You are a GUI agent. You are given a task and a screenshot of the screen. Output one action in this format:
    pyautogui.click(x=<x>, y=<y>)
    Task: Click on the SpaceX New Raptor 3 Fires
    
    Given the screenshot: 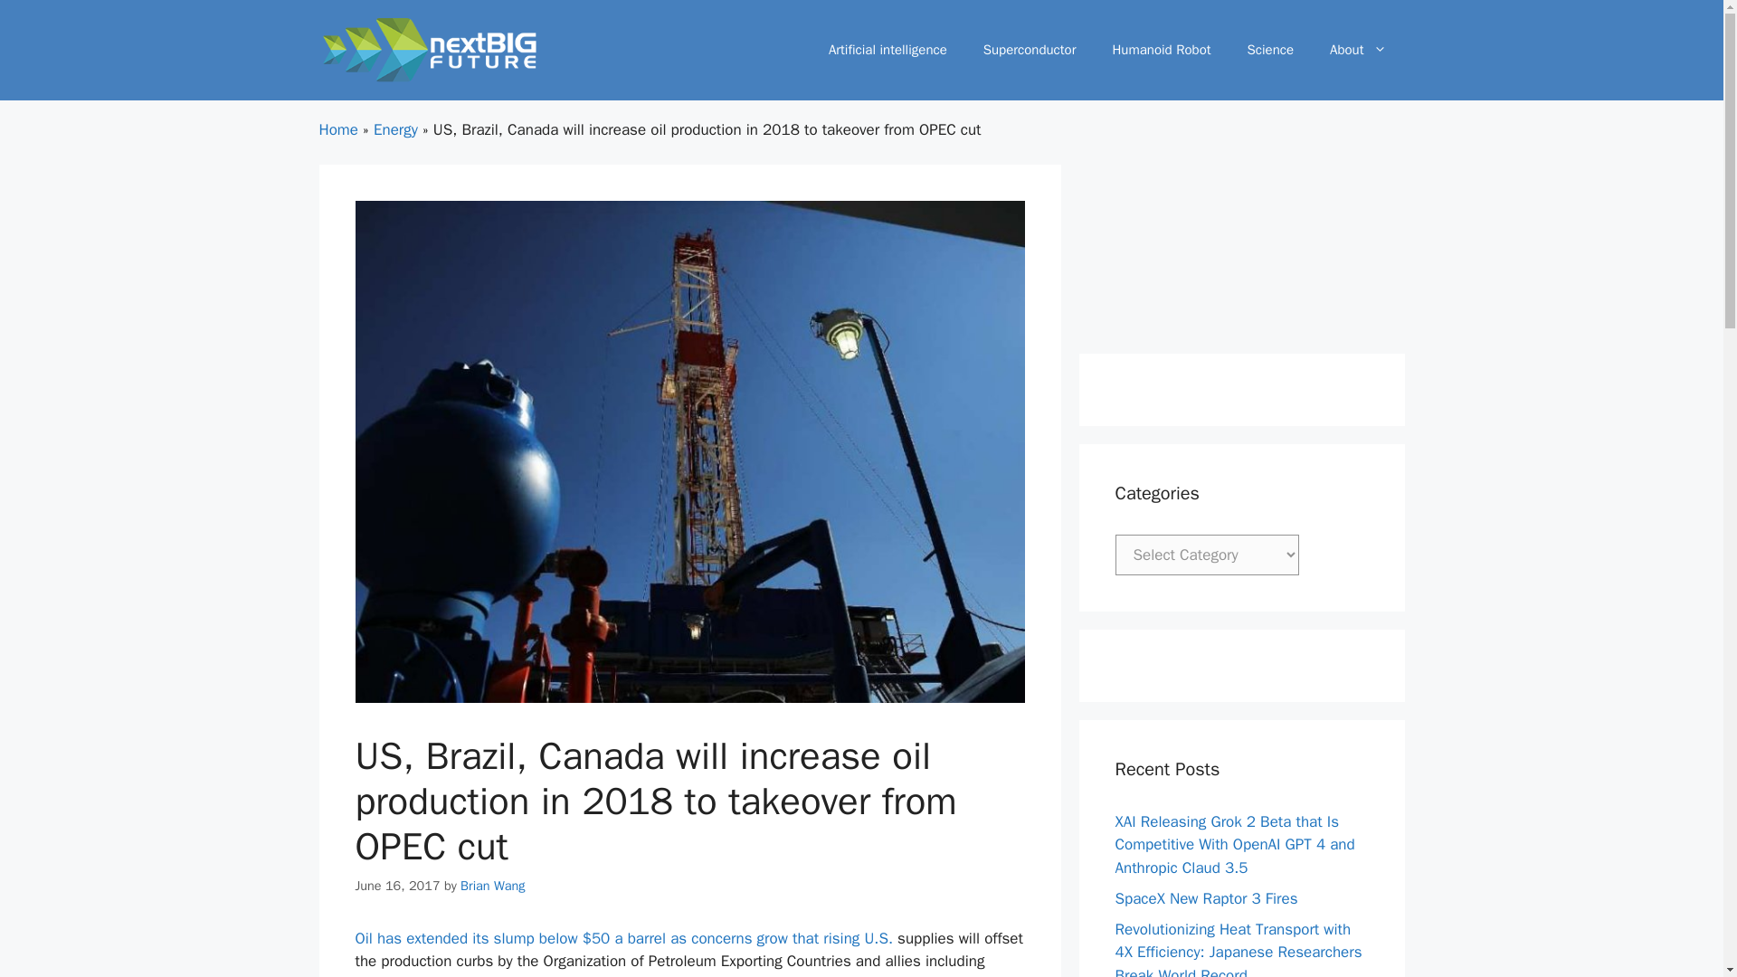 What is the action you would take?
    pyautogui.click(x=1206, y=898)
    